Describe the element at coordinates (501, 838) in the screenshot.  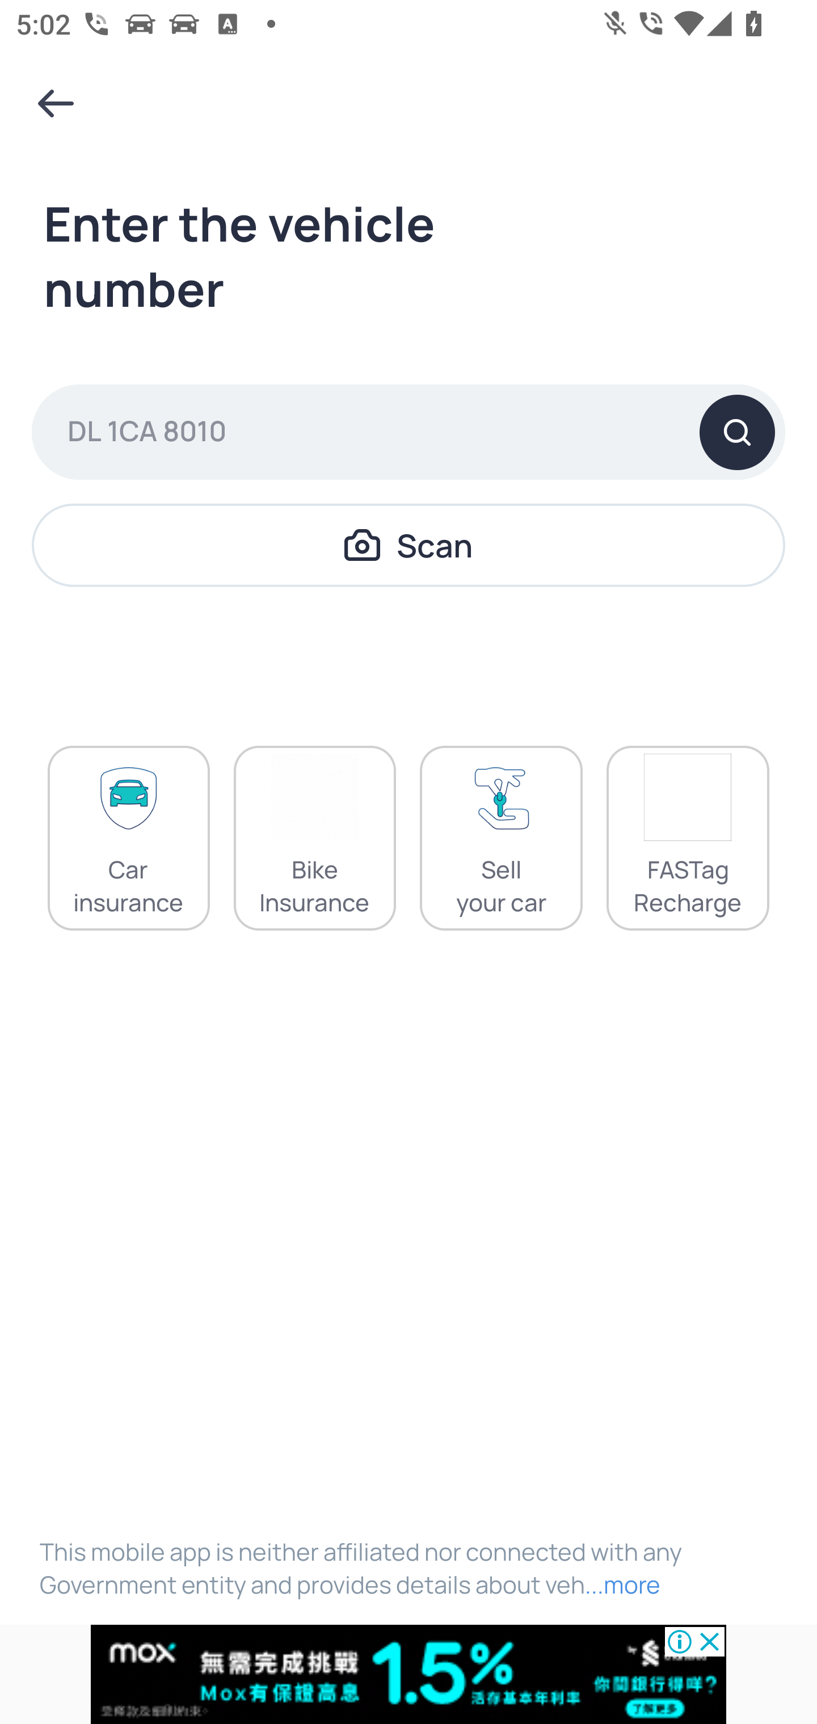
I see `Sell
your car` at that location.